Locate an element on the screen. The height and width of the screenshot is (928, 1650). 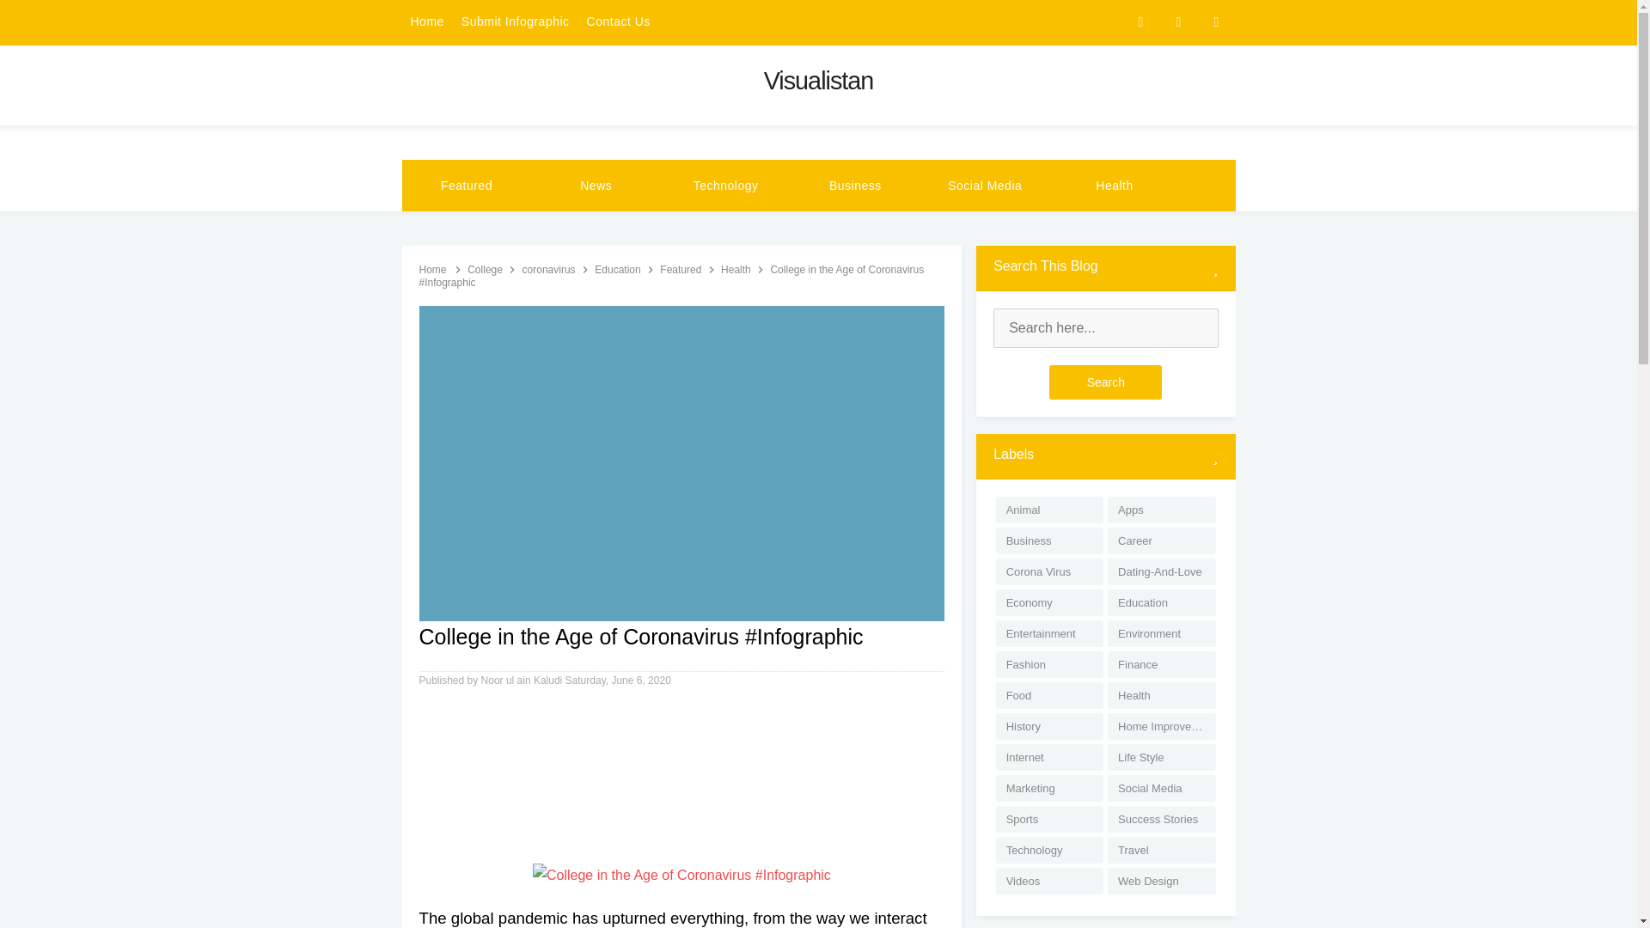
Submit Infographic is located at coordinates (516, 22).